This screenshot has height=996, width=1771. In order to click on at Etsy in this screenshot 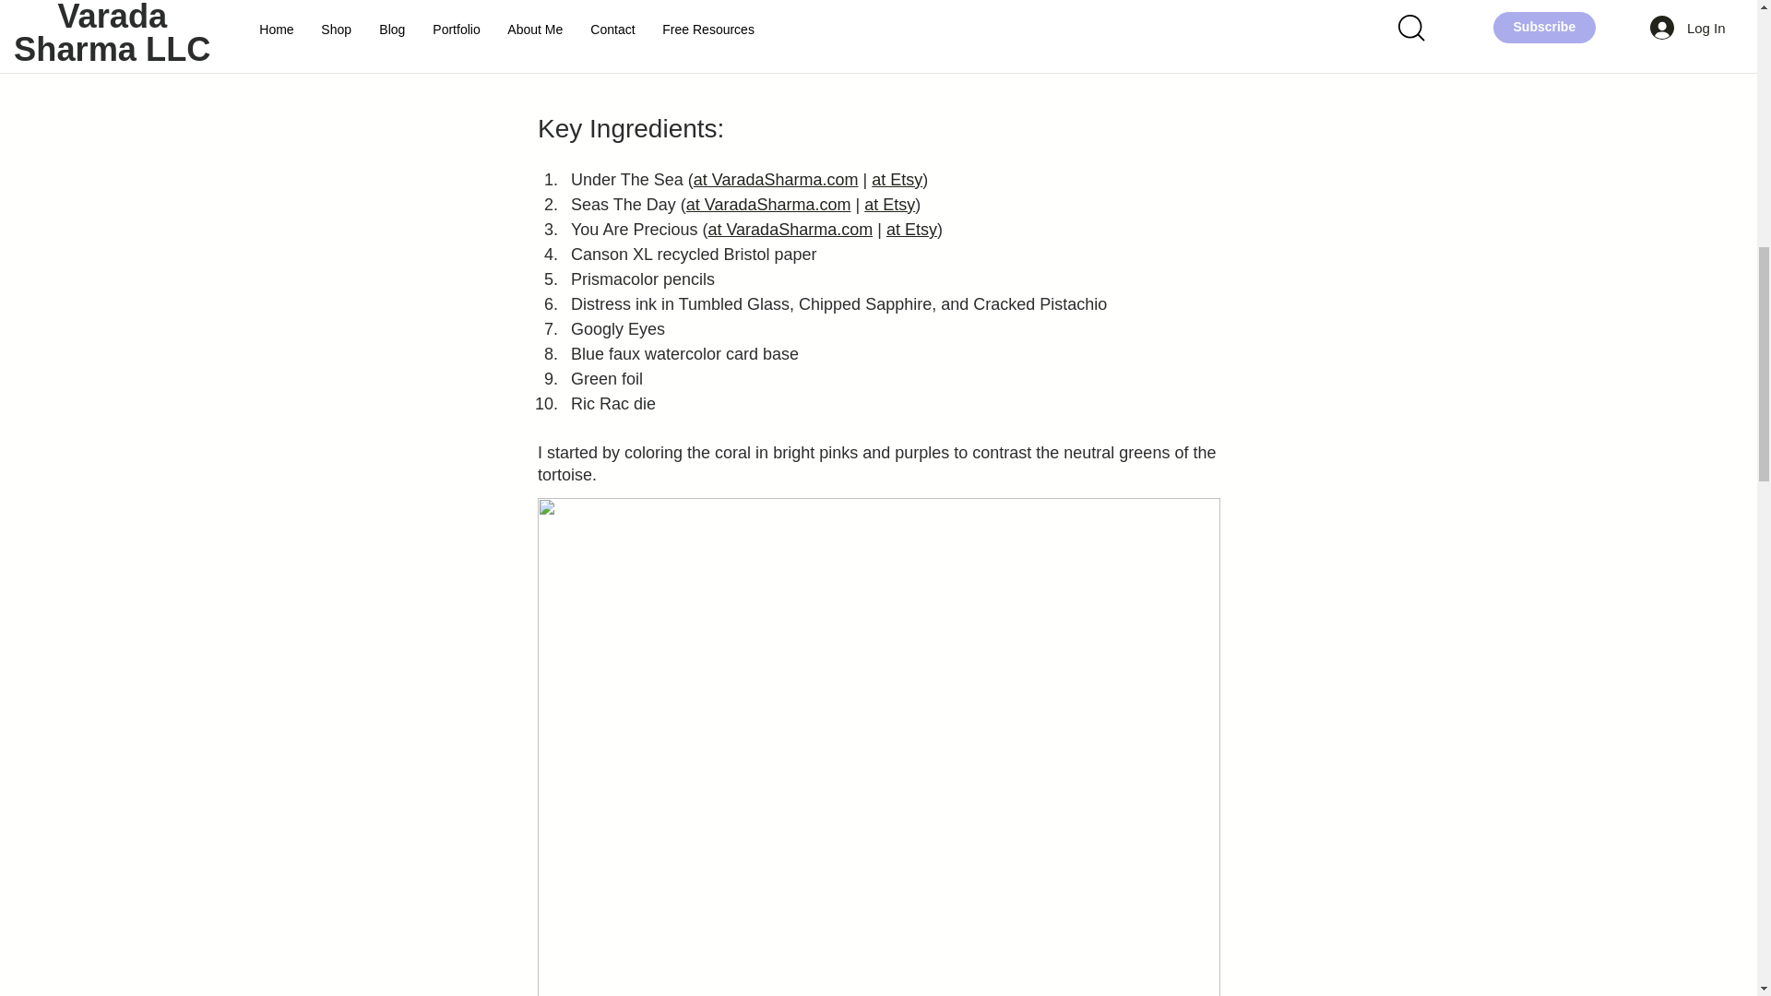, I will do `click(897, 179)`.